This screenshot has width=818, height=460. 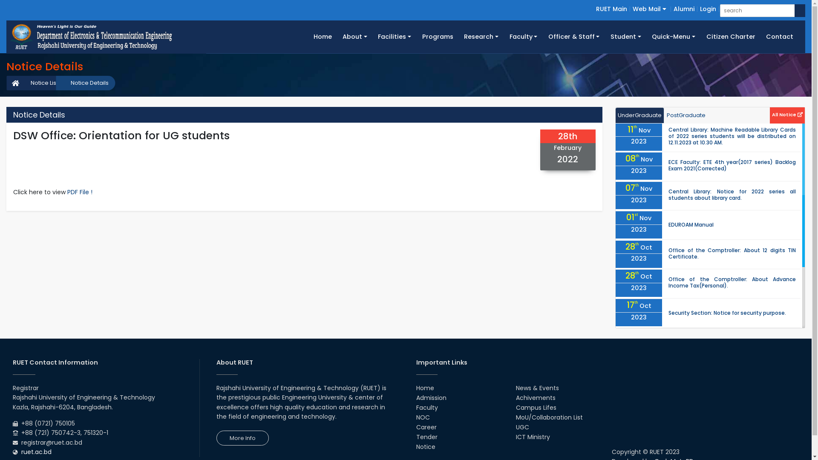 What do you see at coordinates (522, 427) in the screenshot?
I see `UGC` at bounding box center [522, 427].